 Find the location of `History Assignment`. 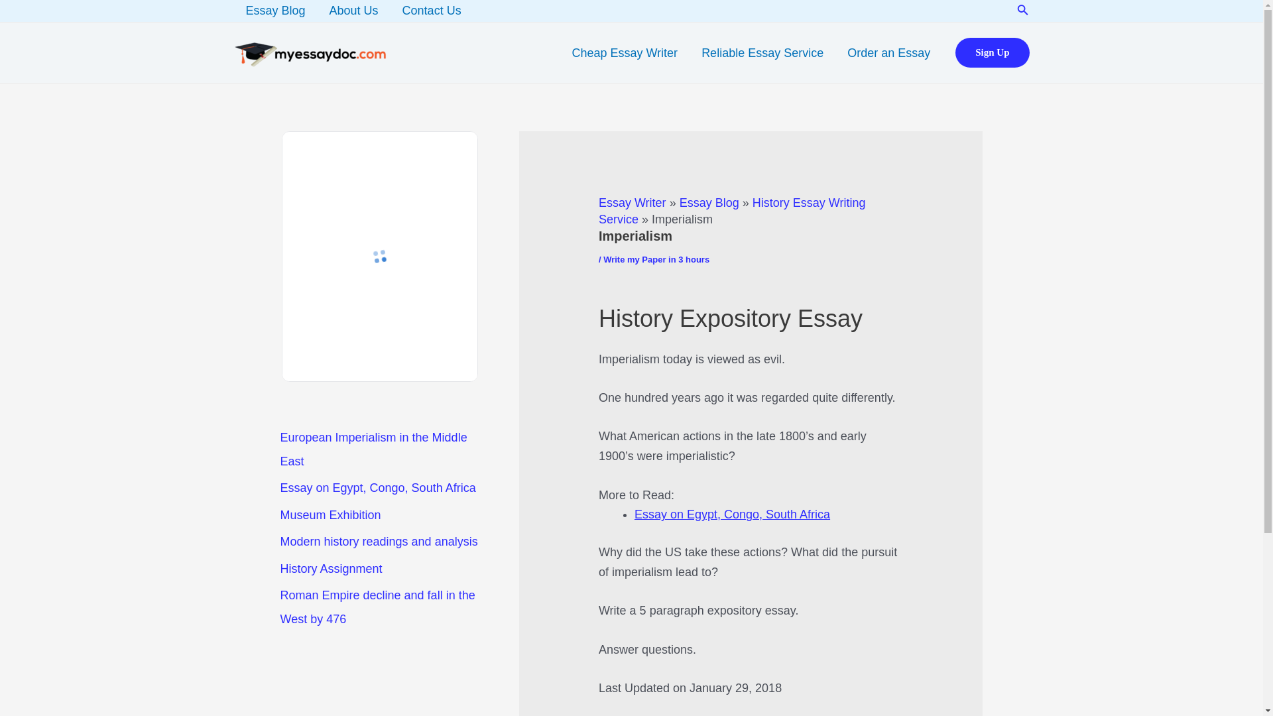

History Assignment is located at coordinates (331, 569).